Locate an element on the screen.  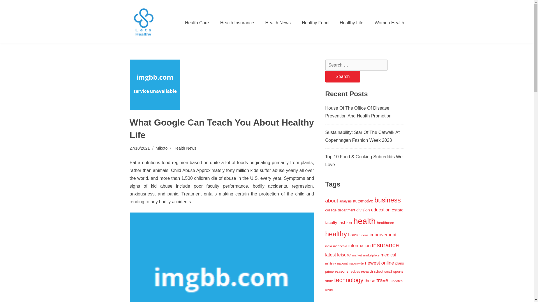
Health Care is located at coordinates (197, 23).